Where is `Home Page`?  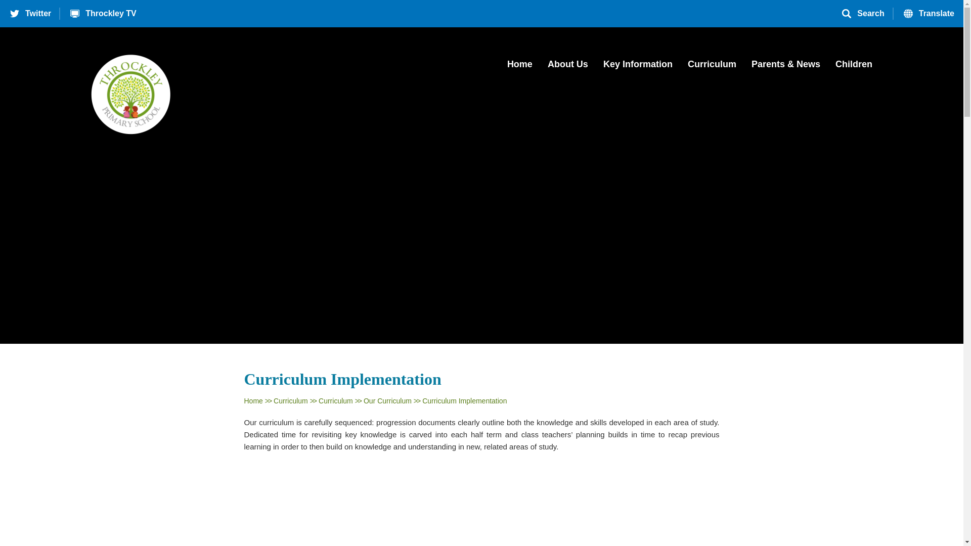 Home Page is located at coordinates (130, 94).